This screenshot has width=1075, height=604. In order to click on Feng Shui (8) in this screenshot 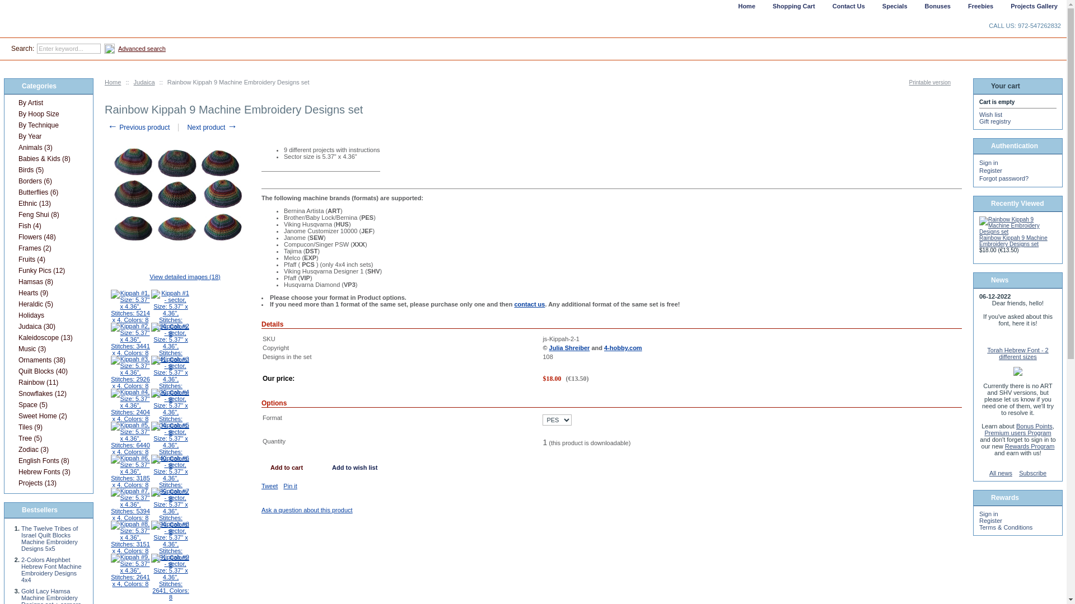, I will do `click(48, 215)`.